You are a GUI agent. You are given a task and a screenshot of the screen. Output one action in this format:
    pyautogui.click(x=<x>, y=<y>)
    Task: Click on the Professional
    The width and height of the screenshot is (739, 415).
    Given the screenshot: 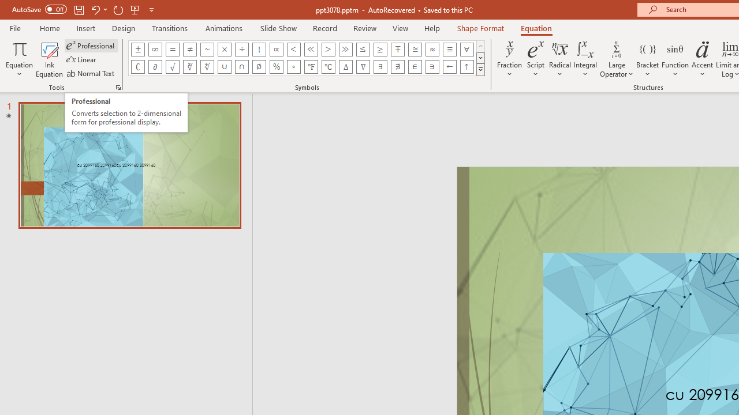 What is the action you would take?
    pyautogui.click(x=91, y=45)
    